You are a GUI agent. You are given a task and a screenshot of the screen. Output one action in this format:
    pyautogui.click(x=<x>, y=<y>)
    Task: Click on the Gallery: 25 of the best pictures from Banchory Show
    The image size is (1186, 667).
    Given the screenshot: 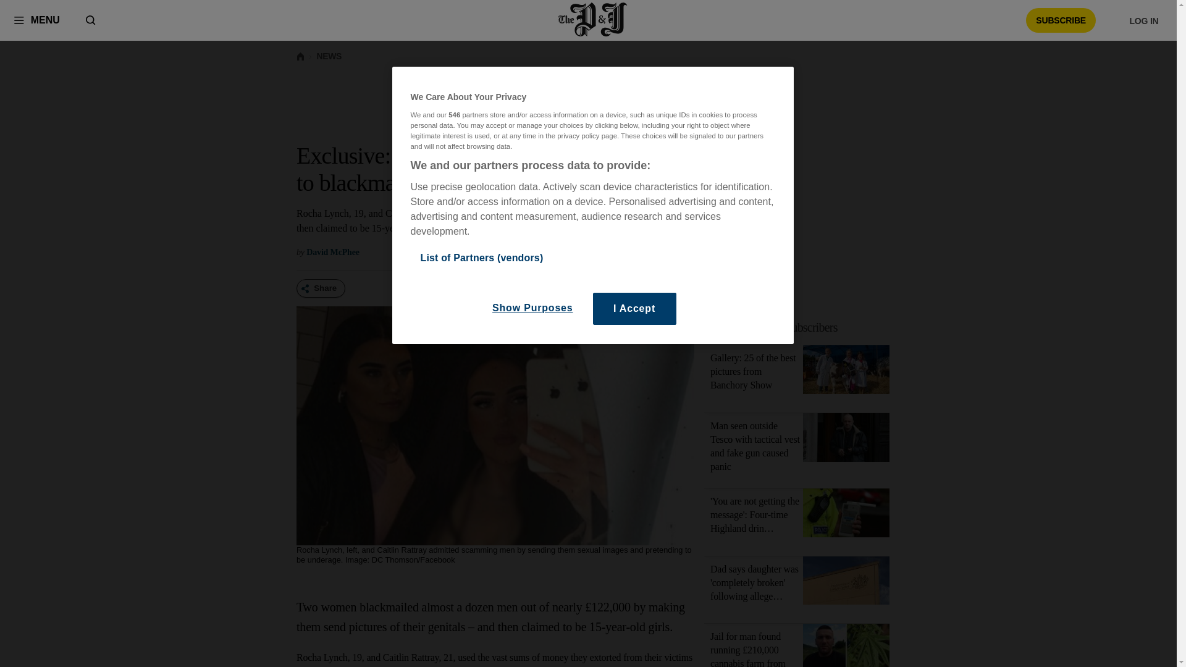 What is the action you would take?
    pyautogui.click(x=753, y=371)
    